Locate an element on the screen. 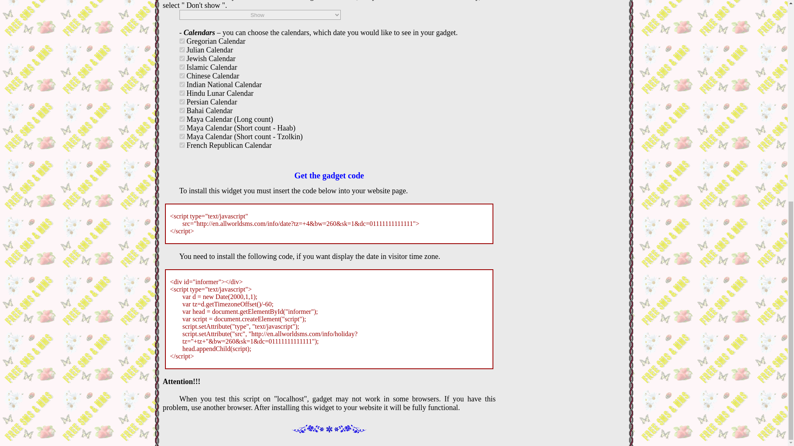  on is located at coordinates (182, 58).